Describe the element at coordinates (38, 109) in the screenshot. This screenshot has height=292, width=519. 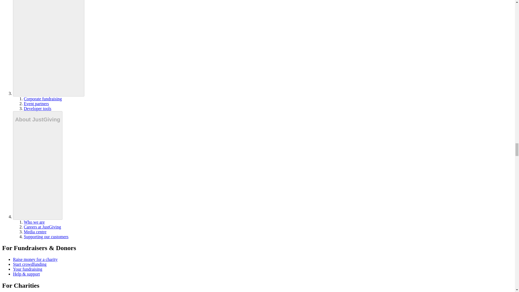
I see `Developer tools` at that location.